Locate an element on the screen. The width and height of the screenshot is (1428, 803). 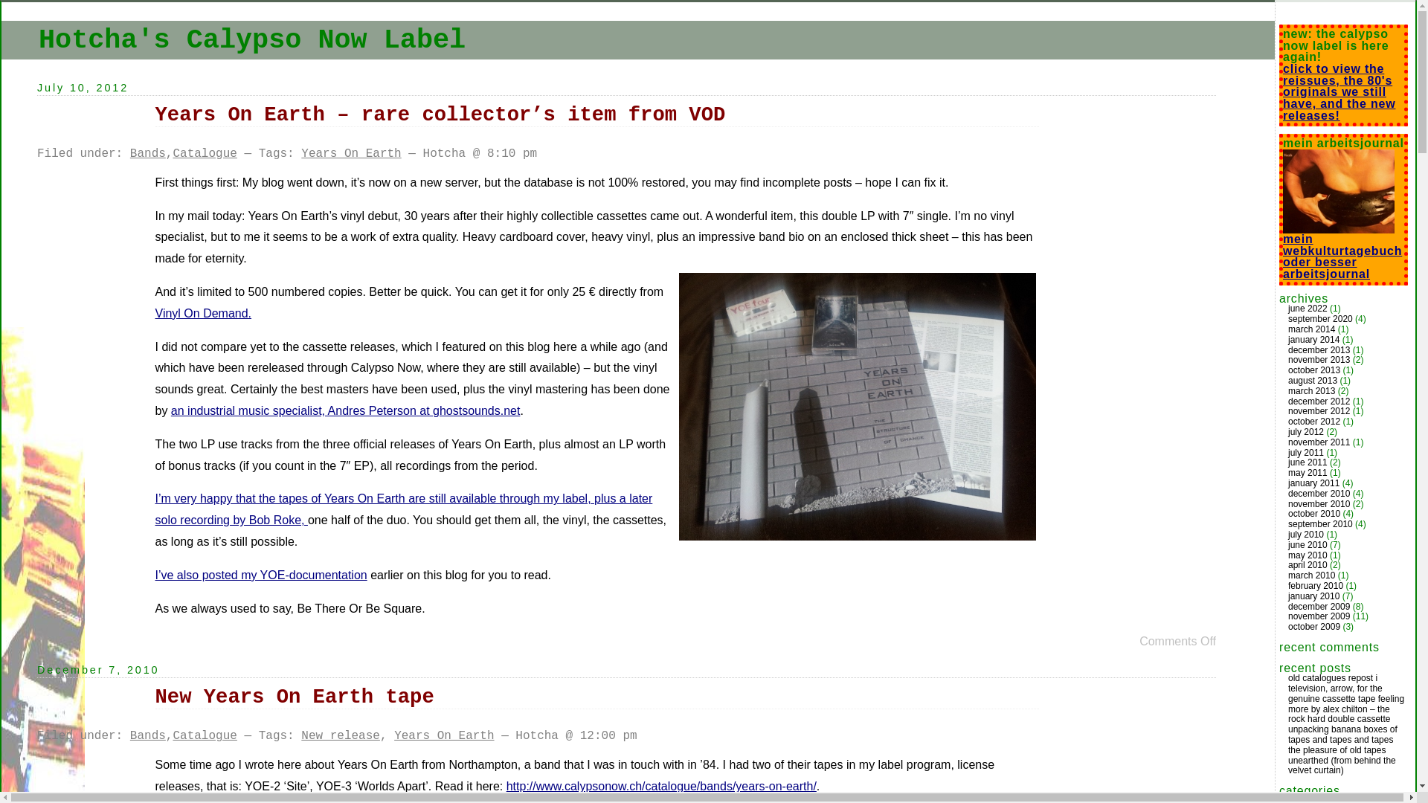
New release is located at coordinates (341, 736).